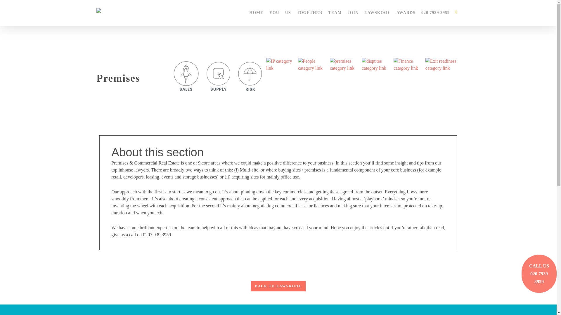  Describe the element at coordinates (274, 13) in the screenshot. I see `YOU` at that location.